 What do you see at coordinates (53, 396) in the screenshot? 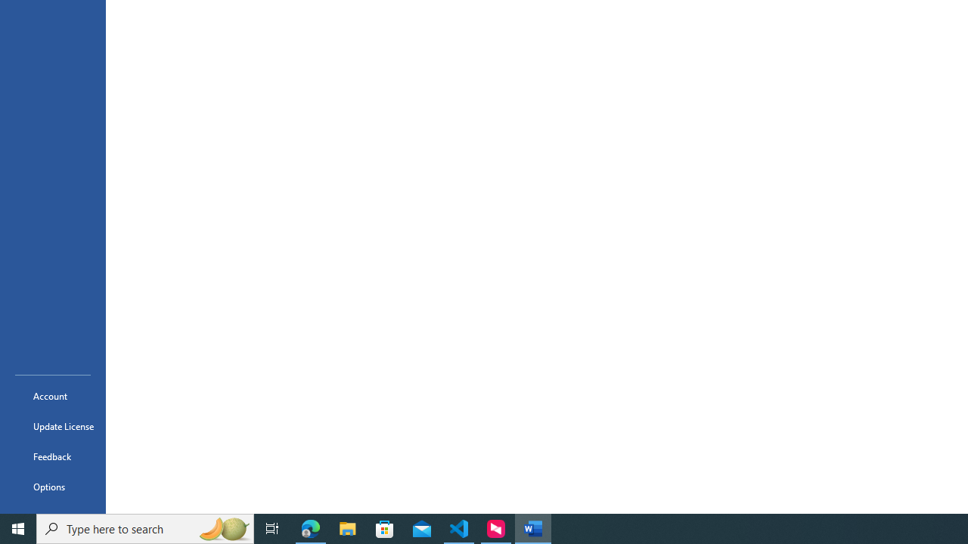
I see `Account` at bounding box center [53, 396].